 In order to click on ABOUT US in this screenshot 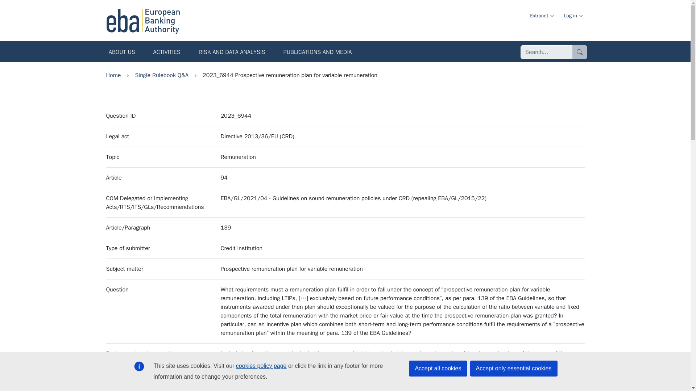, I will do `click(122, 53)`.